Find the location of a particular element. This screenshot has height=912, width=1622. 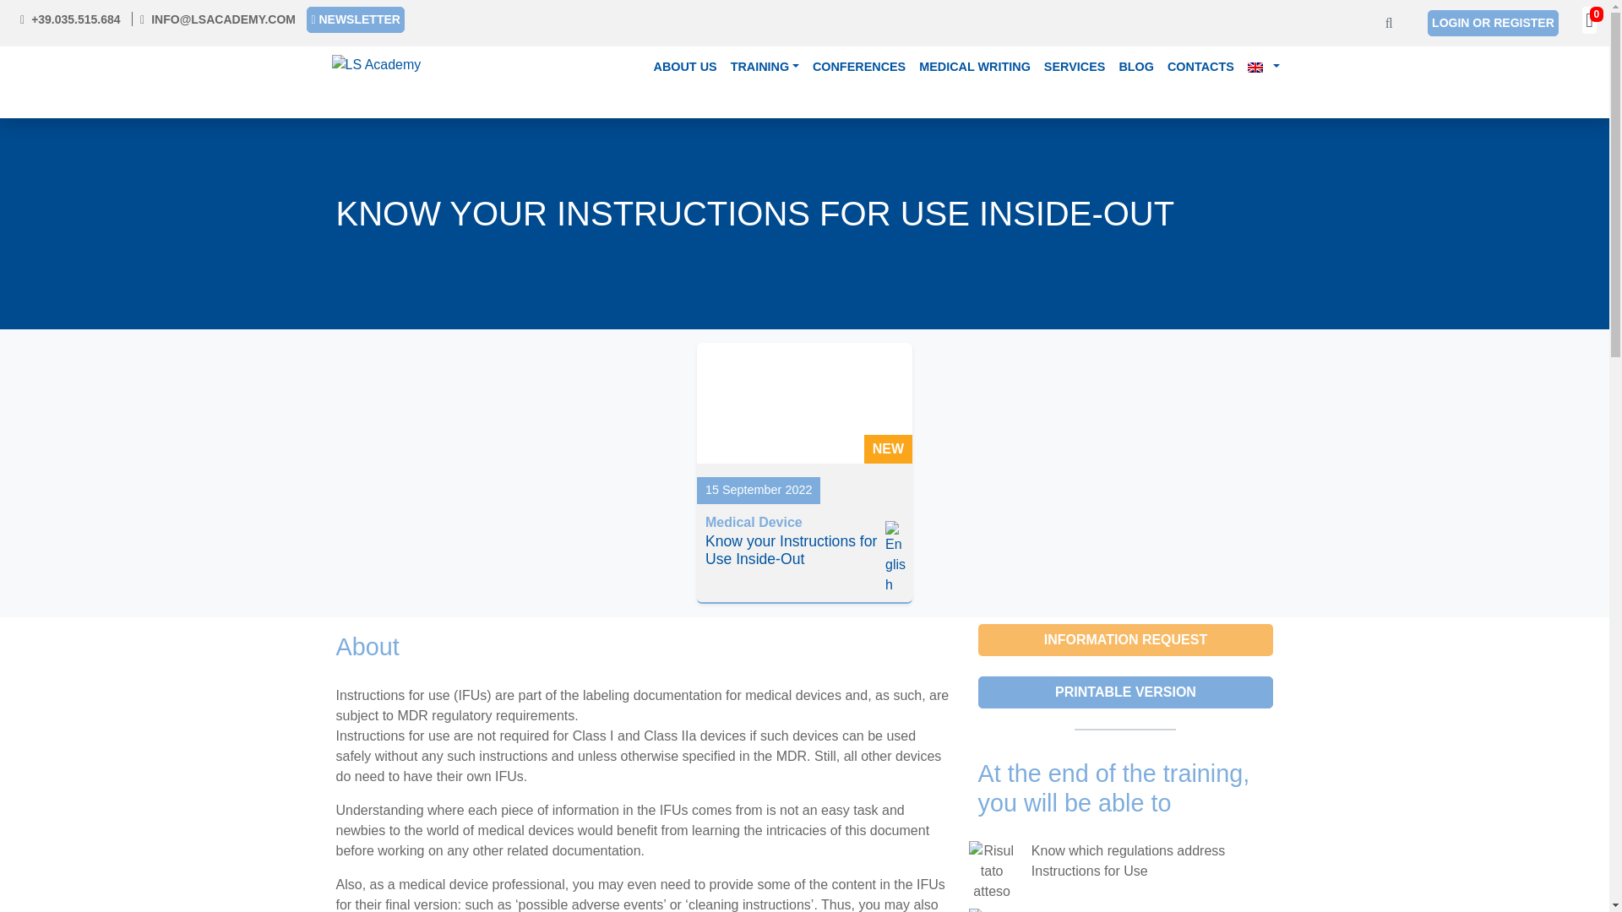

INFORMATION REQUEST is located at coordinates (1125, 639).